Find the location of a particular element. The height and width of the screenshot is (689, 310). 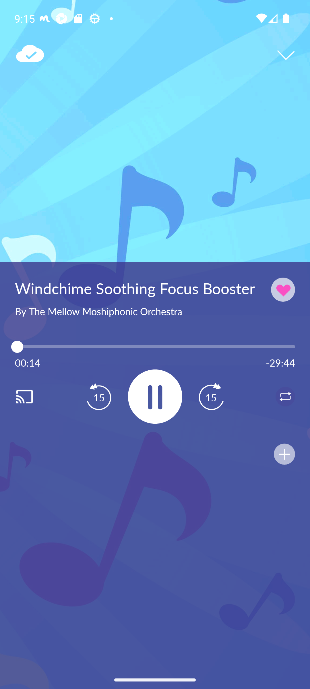

Cast. Disconnected is located at coordinates (33, 396).